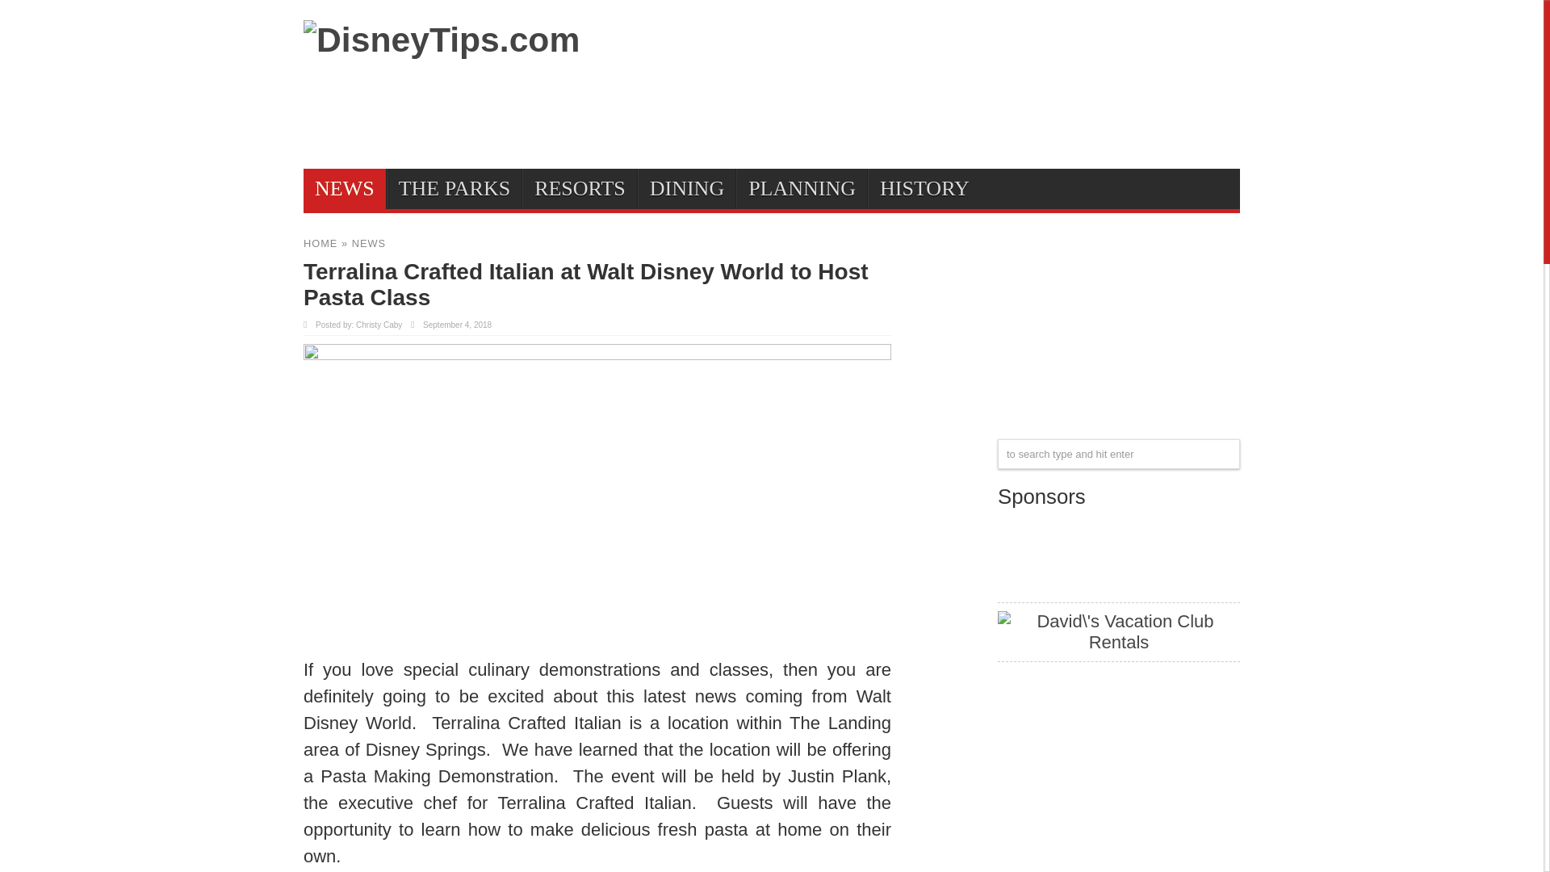  Describe the element at coordinates (1119, 583) in the screenshot. I see `WDW Magazine` at that location.